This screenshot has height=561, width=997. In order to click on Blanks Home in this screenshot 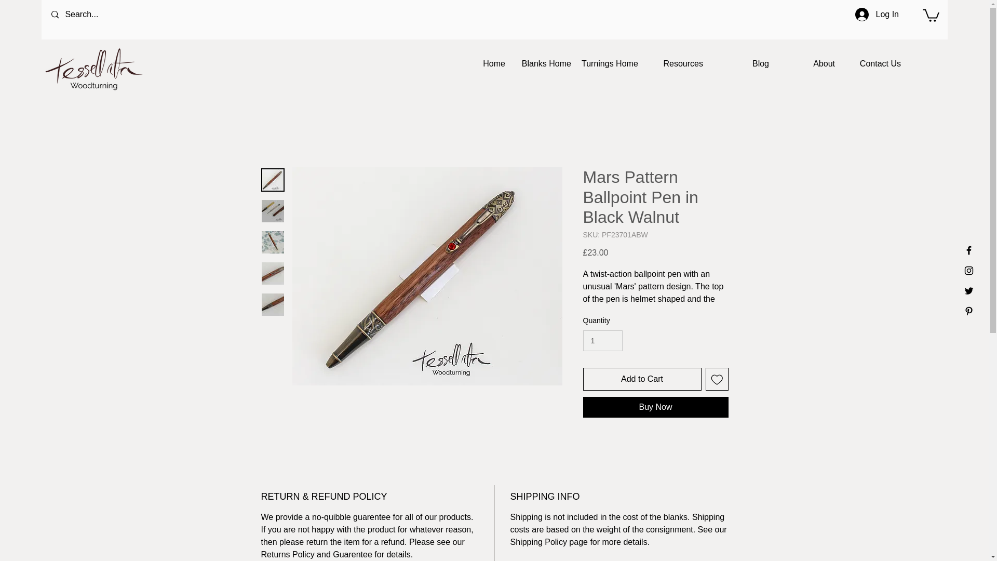, I will do `click(543, 63)`.